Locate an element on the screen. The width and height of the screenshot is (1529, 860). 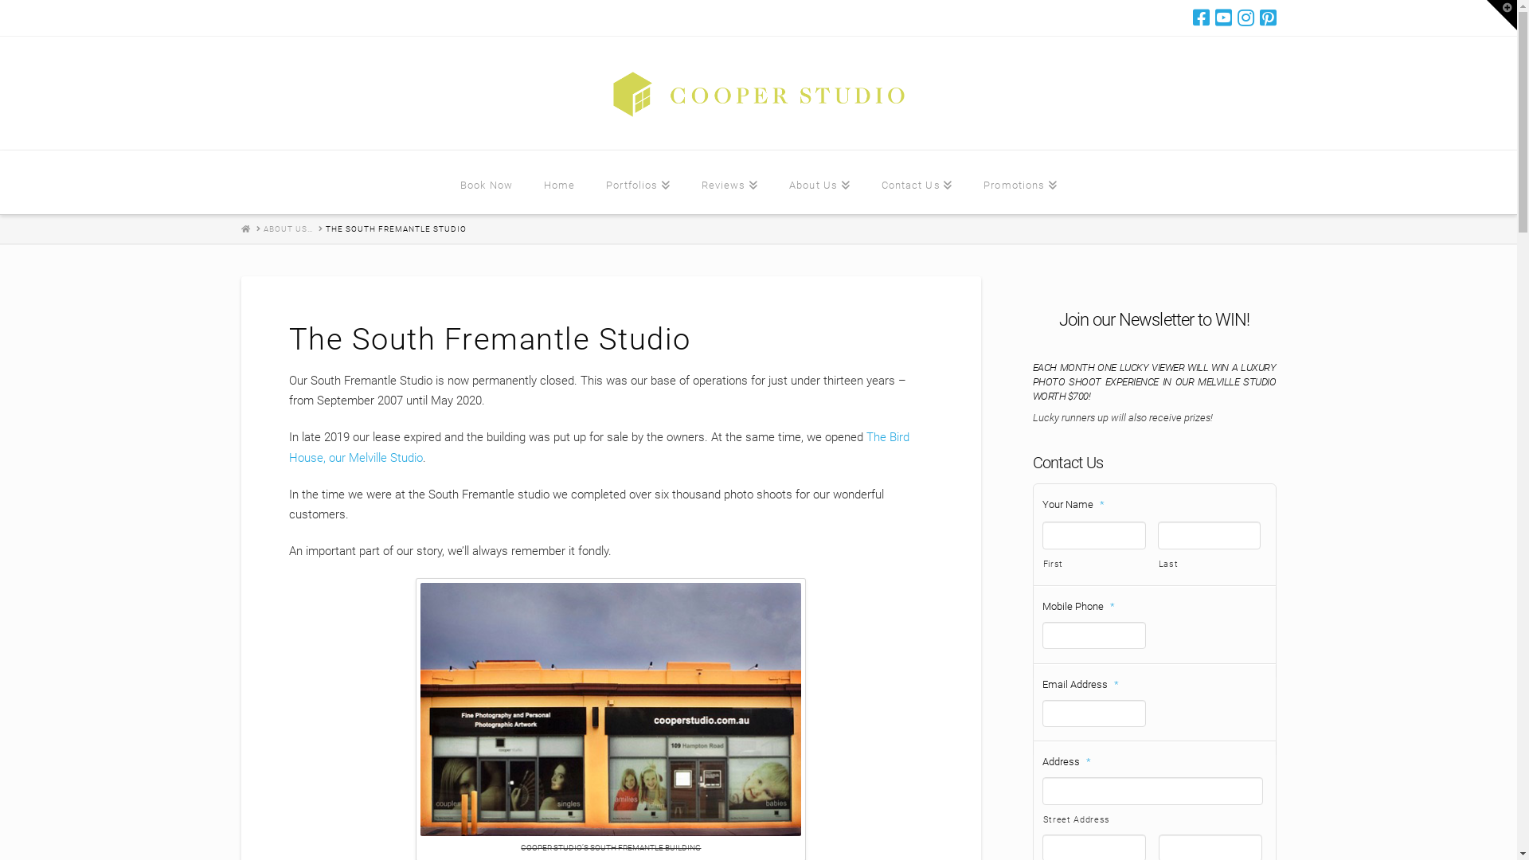
perth-photography-studio is located at coordinates (611, 710).